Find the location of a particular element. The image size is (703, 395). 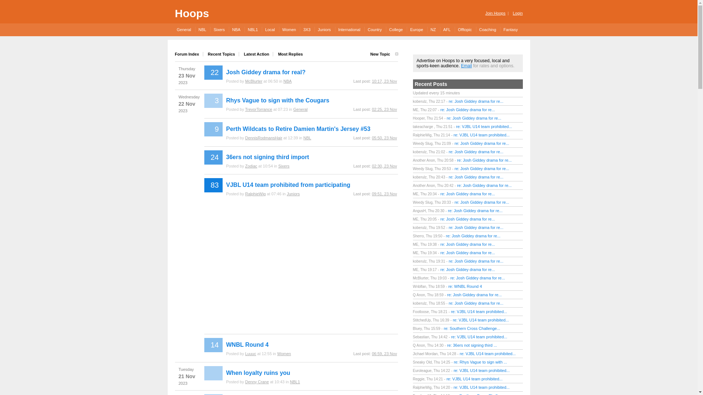

New Topic is located at coordinates (382, 54).